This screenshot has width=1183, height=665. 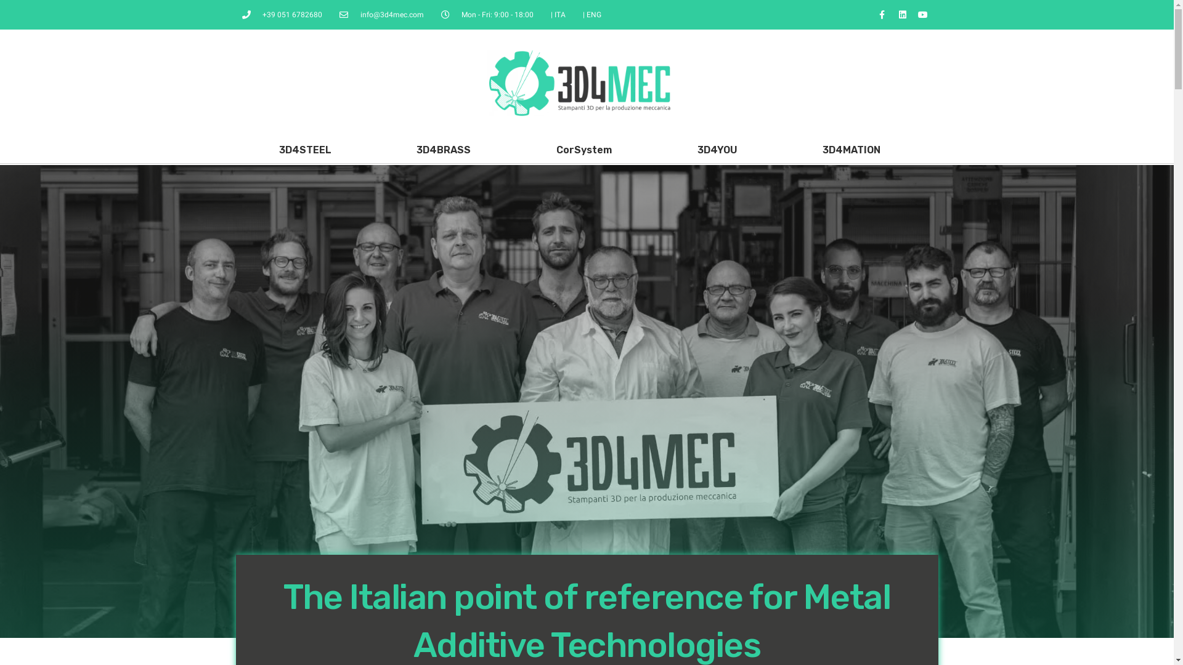 I want to click on 3D4STEEL, so click(x=306, y=150).